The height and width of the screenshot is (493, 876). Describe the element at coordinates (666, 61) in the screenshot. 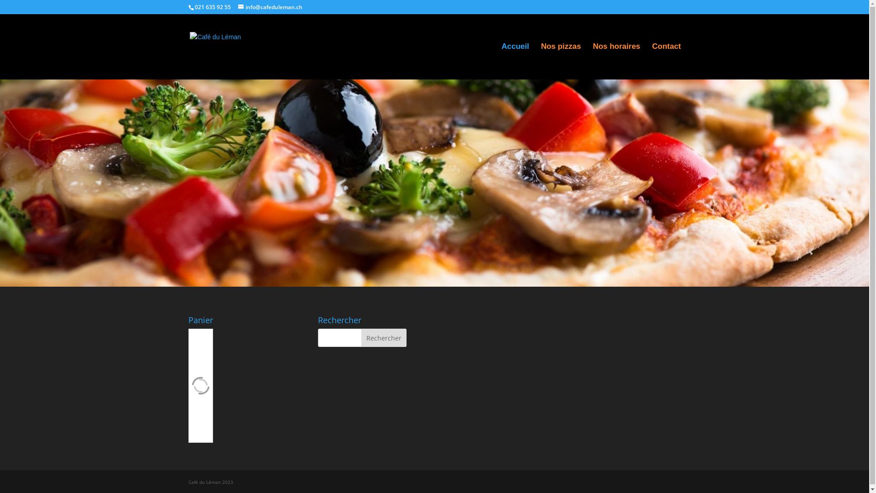

I see `Contact` at that location.